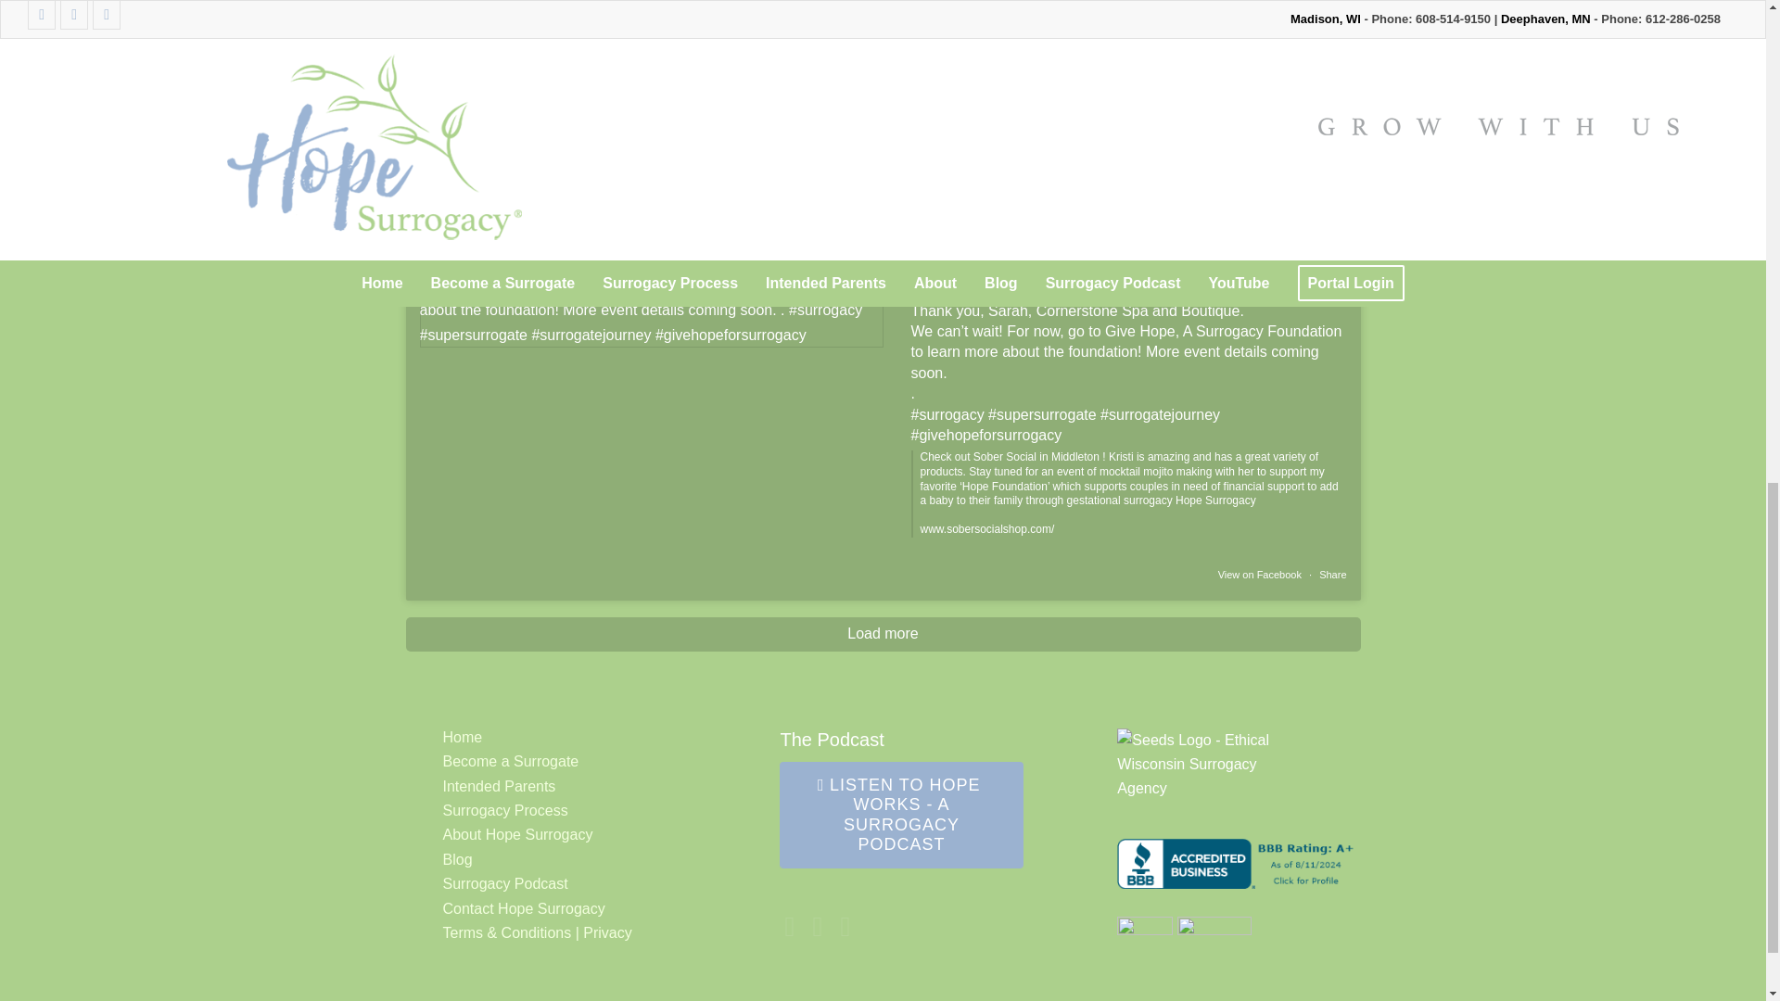 The image size is (1780, 1001). I want to click on Cornerstone Spa and Boutique, so click(1138, 311).